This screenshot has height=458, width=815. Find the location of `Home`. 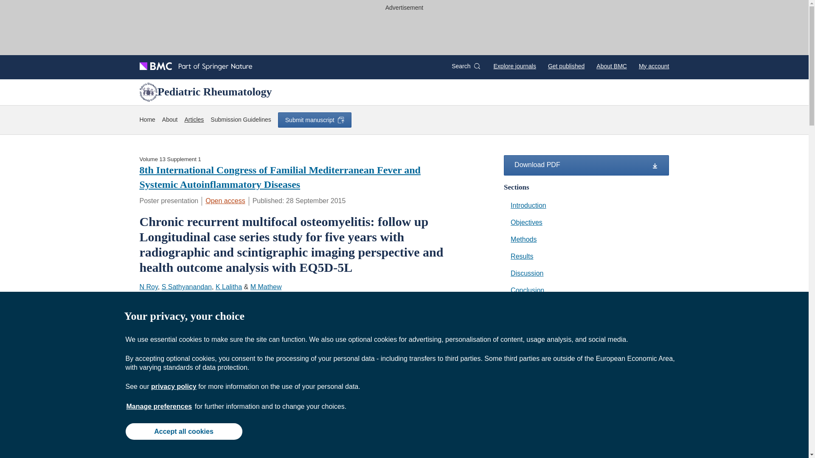

Home is located at coordinates (147, 120).